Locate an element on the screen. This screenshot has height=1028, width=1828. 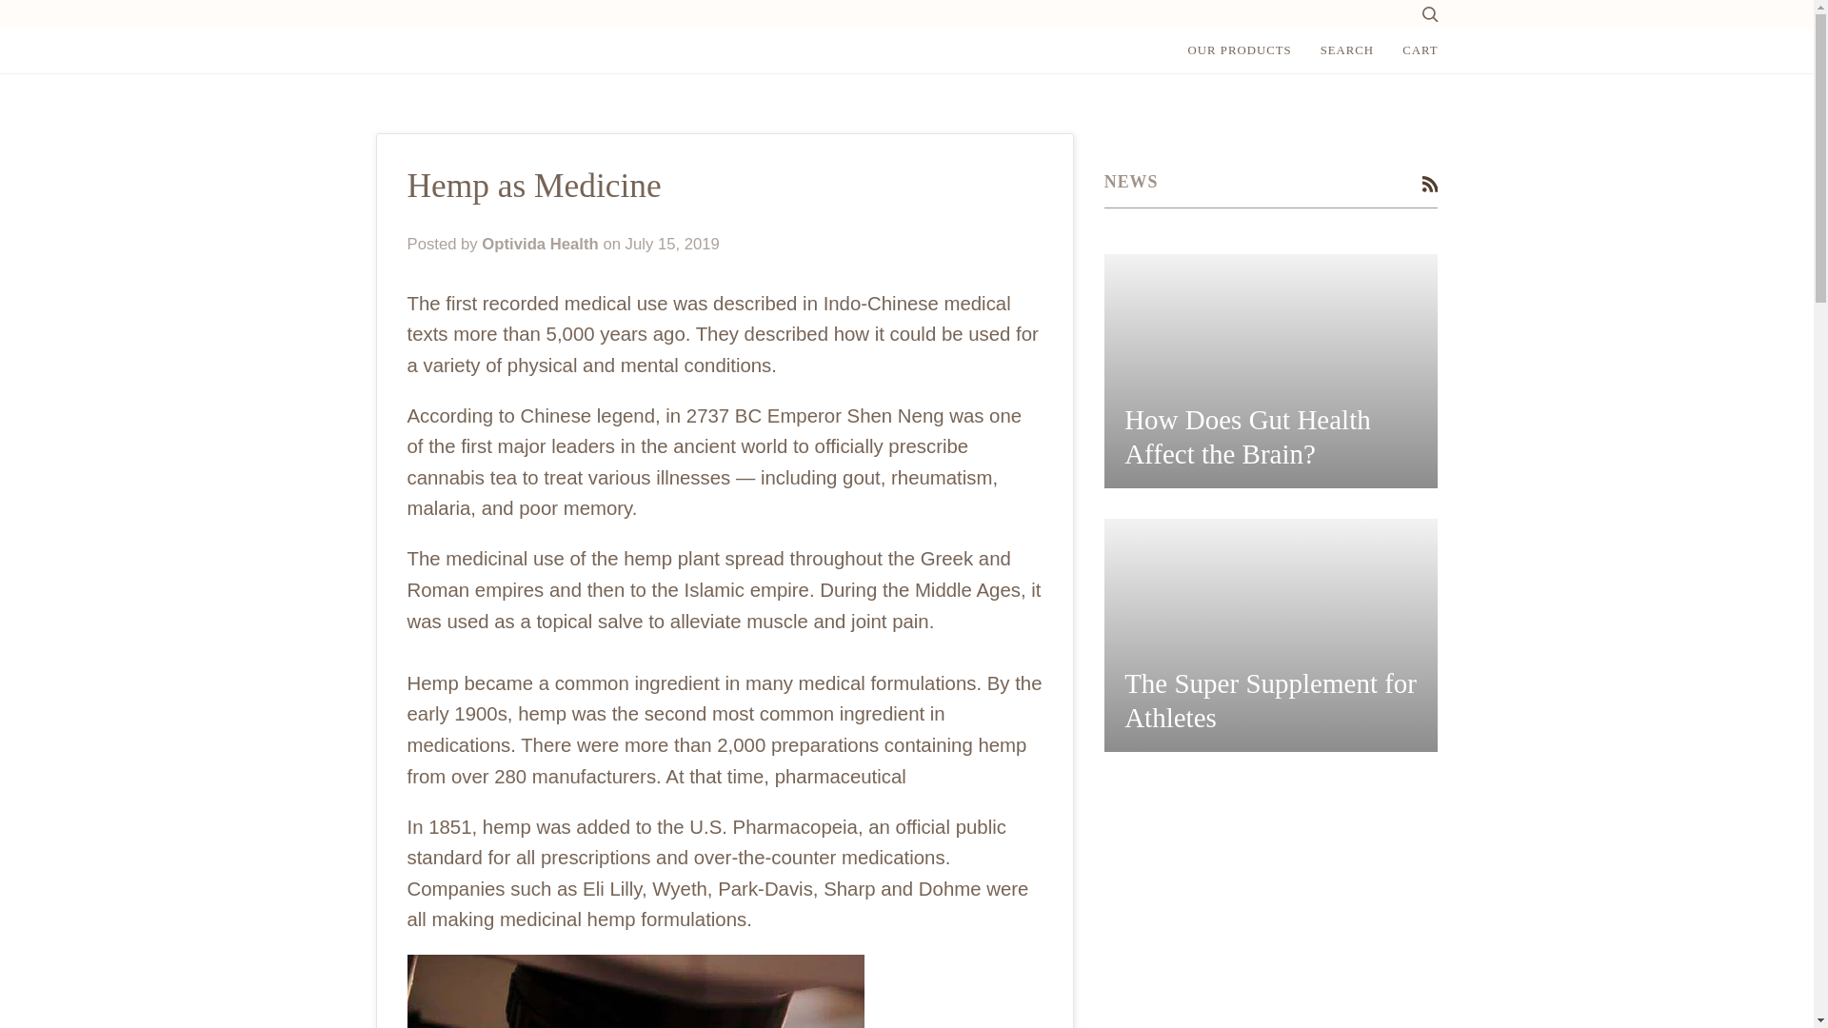
OUR PRODUCTS is located at coordinates (1240, 50).